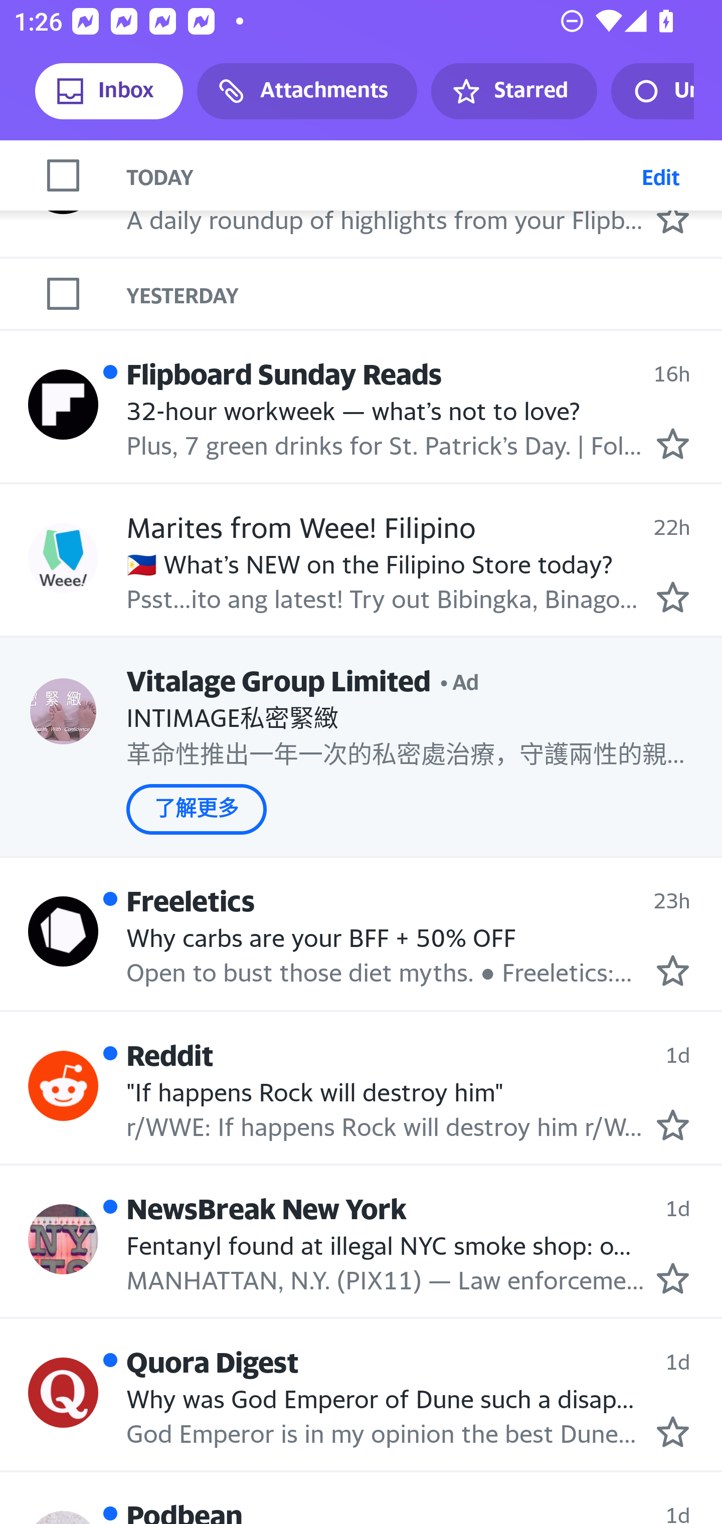 This screenshot has height=1524, width=722. What do you see at coordinates (424, 293) in the screenshot?
I see `YESTERDAY` at bounding box center [424, 293].